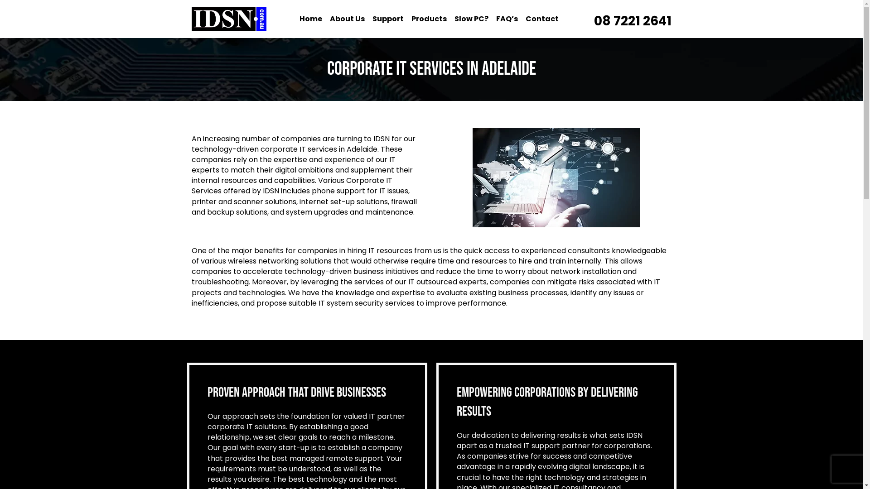  I want to click on Corporate IT Services | IDSN, so click(556, 177).